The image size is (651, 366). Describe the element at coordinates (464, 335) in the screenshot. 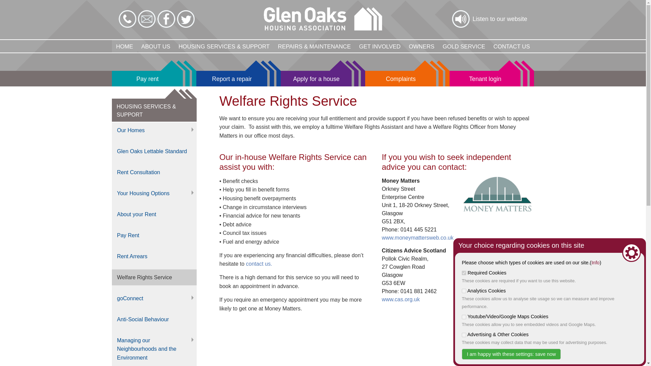

I see `on` at that location.